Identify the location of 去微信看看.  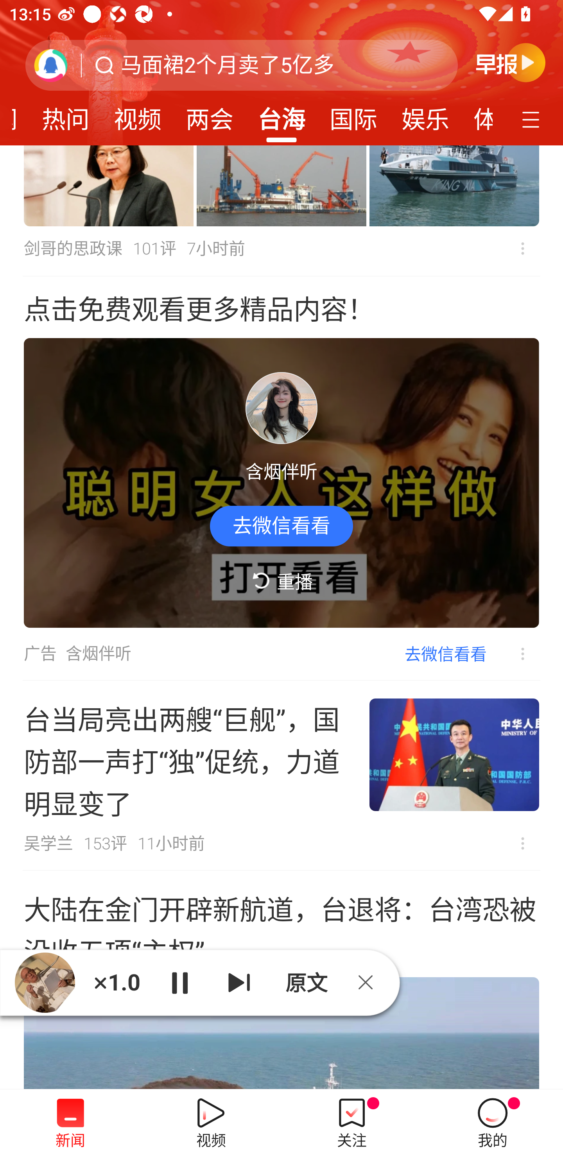
(281, 526).